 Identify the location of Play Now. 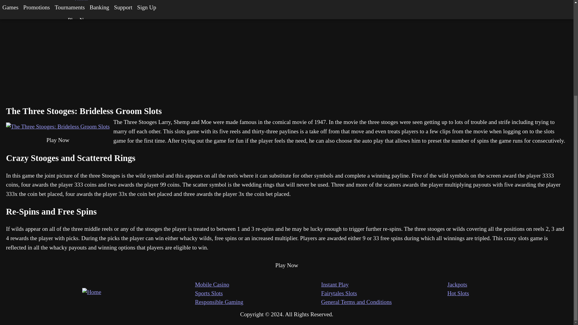
(58, 140).